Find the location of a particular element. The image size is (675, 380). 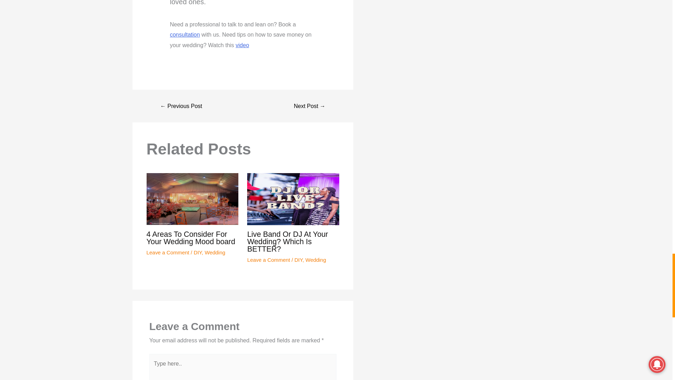

6 Ways To Secure Your Events Audiovisual Requirements is located at coordinates (181, 106).